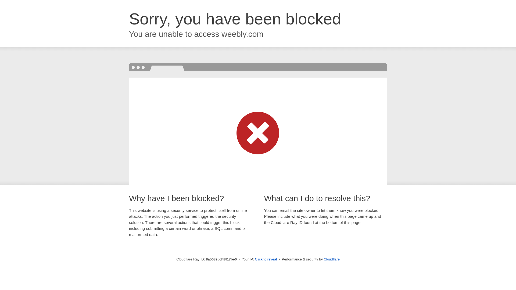  Describe the element at coordinates (266, 259) in the screenshot. I see `Click to reveal` at that location.